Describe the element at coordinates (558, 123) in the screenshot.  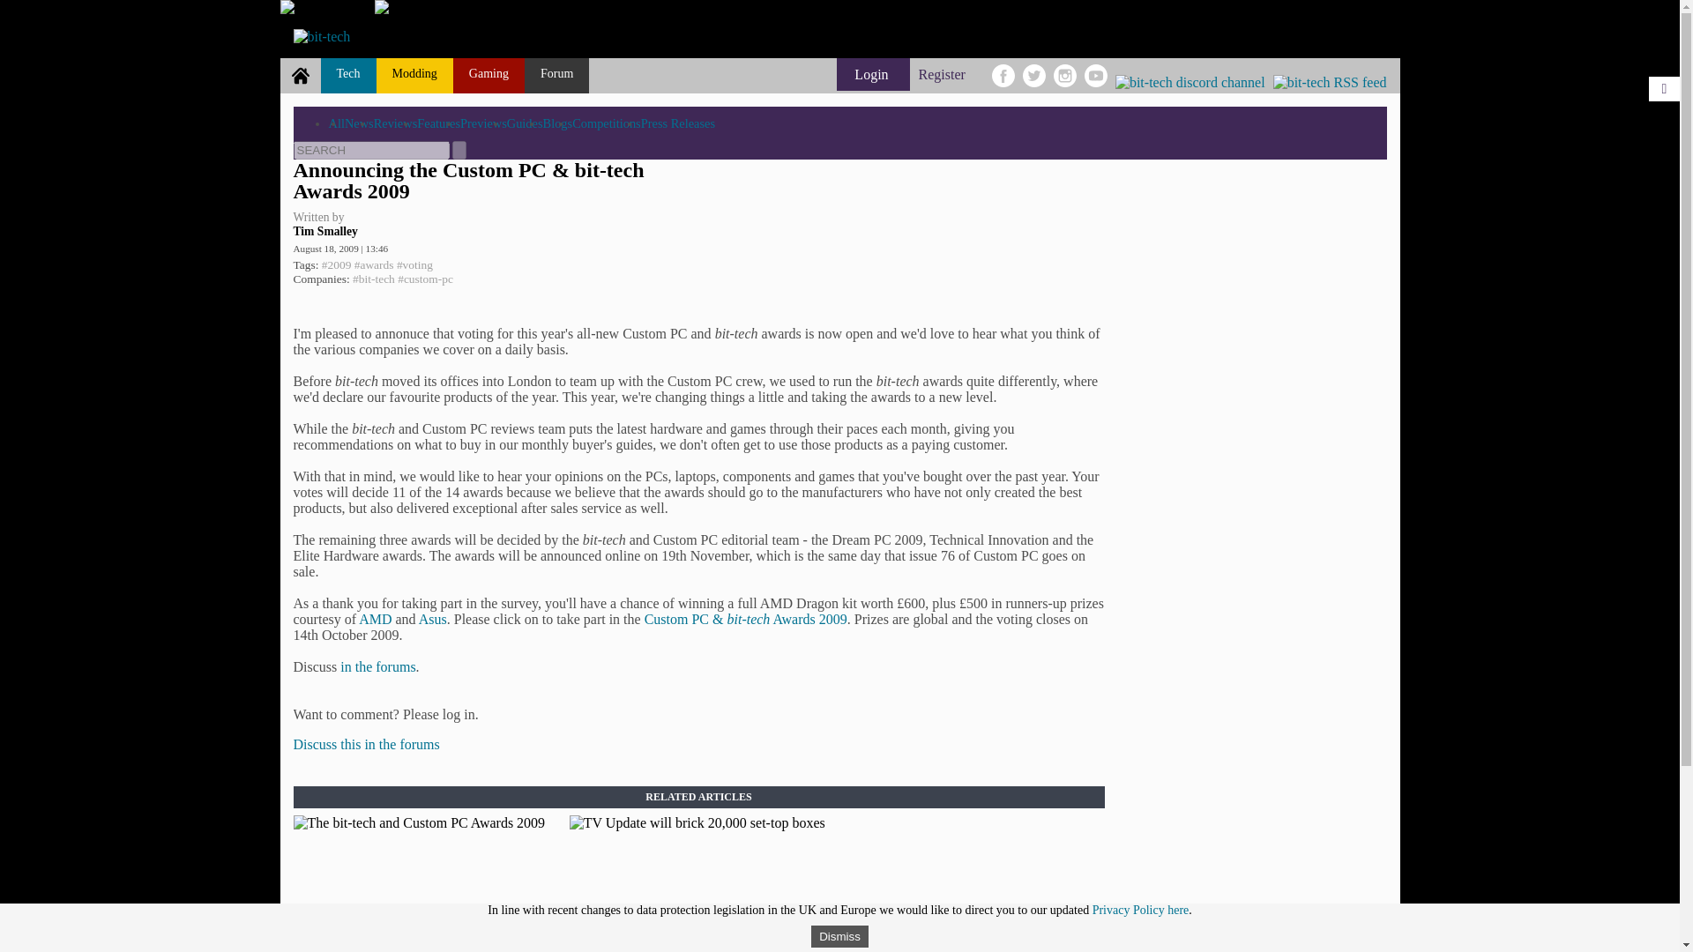
I see `Blogs` at that location.